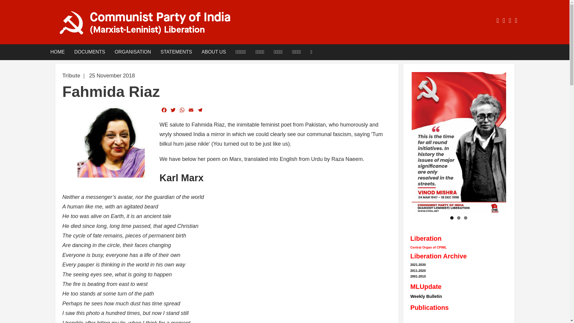 This screenshot has height=323, width=574. What do you see at coordinates (182, 110) in the screenshot?
I see `WhatsApp` at bounding box center [182, 110].